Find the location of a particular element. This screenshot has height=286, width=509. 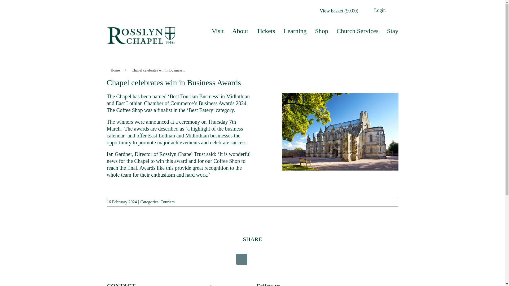

Email is located at coordinates (274, 259).